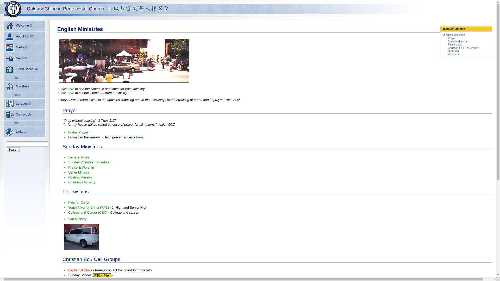 The image size is (500, 281). Describe the element at coordinates (81, 250) in the screenshot. I see `images:van.jpg` at that location.